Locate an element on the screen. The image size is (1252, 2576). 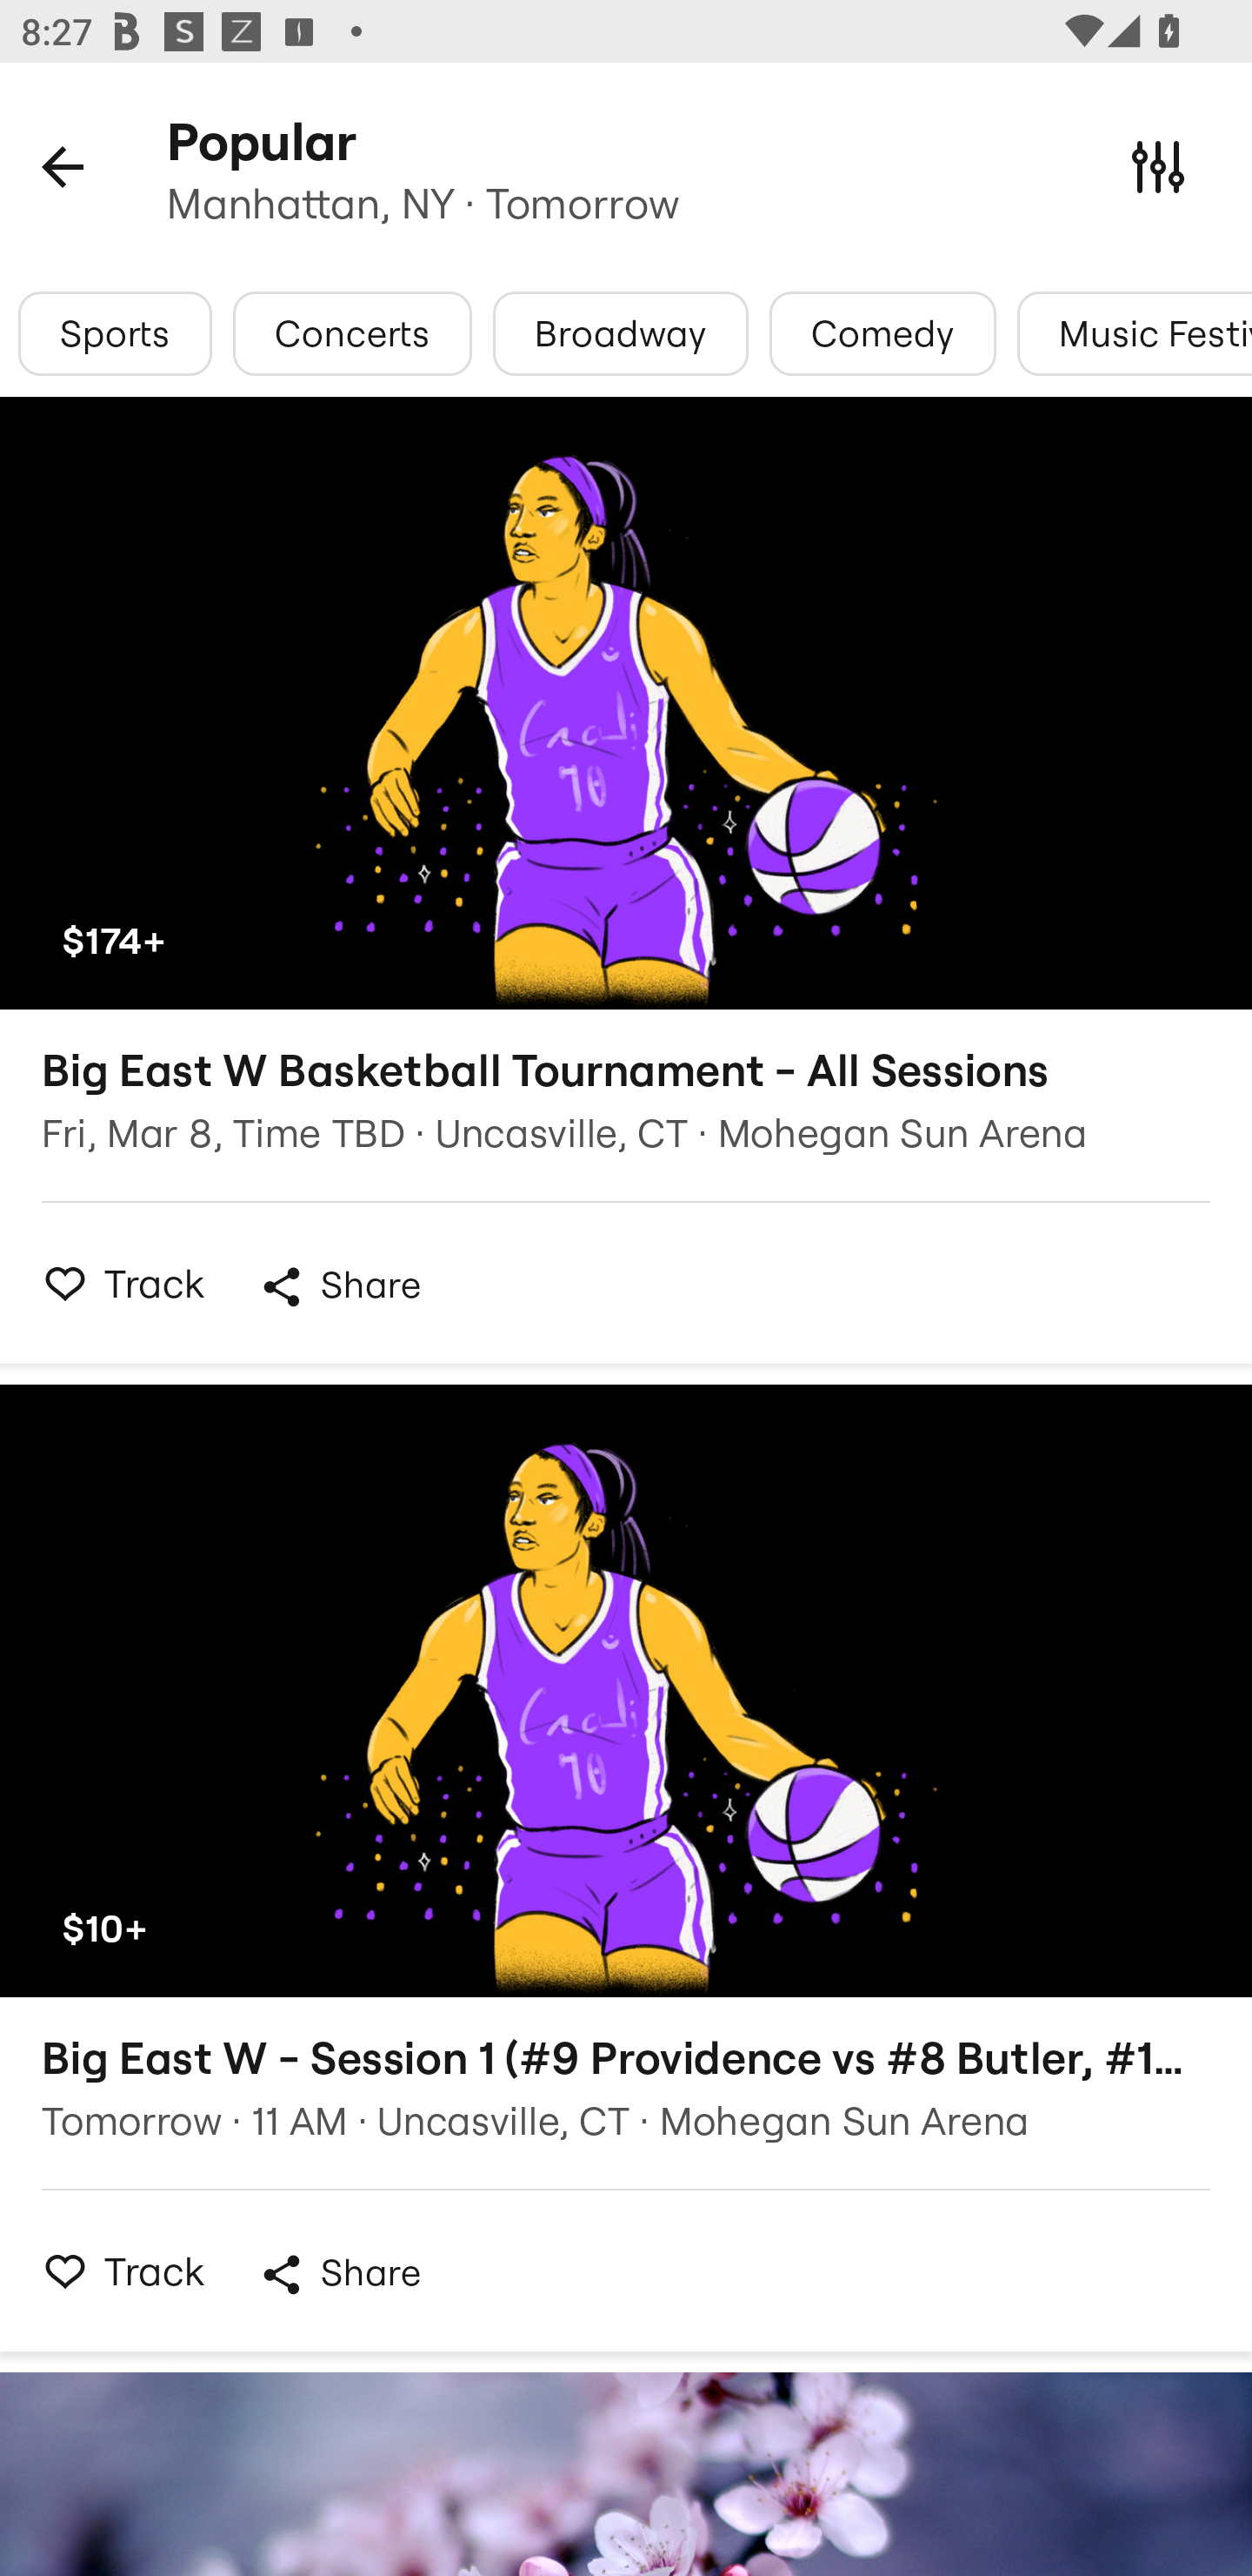
Close is located at coordinates (1158, 165).